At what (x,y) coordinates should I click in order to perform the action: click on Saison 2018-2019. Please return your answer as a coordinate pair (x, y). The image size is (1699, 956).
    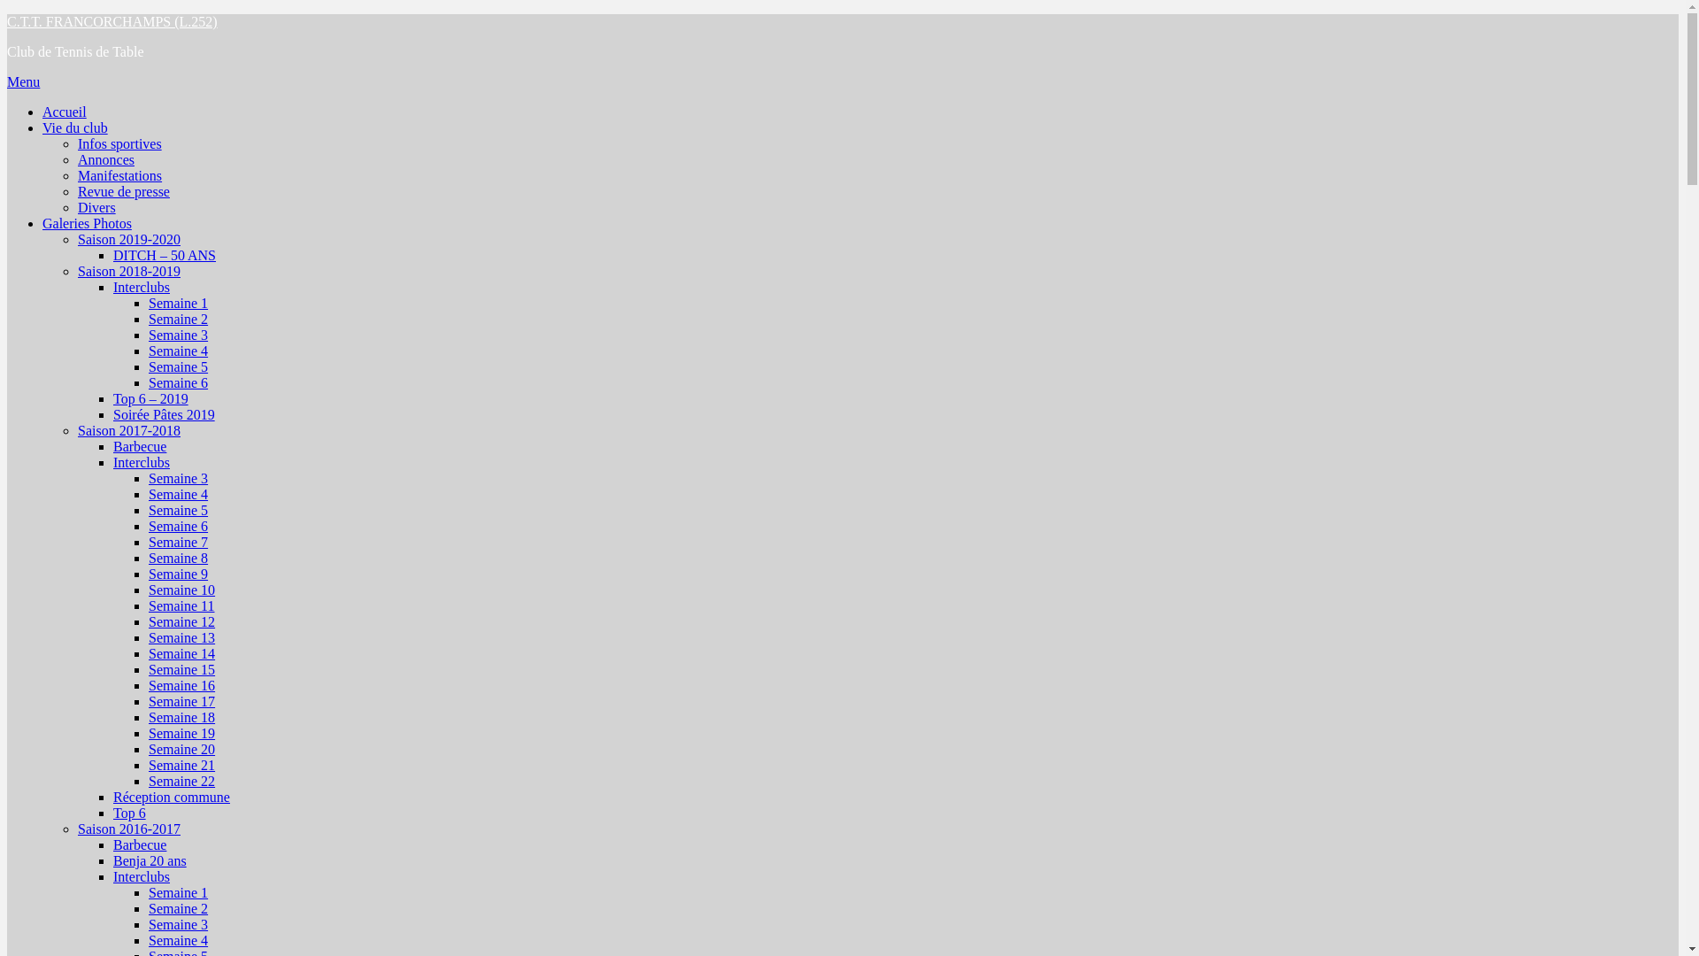
    Looking at the image, I should click on (129, 271).